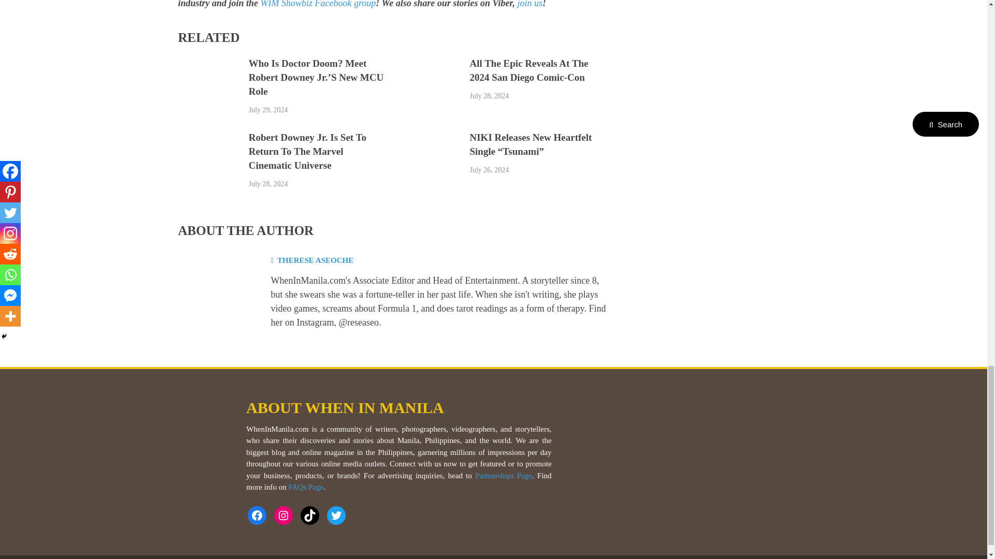  What do you see at coordinates (429, 90) in the screenshot?
I see `All the Epic Reveals at the 2024 San Diego Comic-Con 3` at bounding box center [429, 90].